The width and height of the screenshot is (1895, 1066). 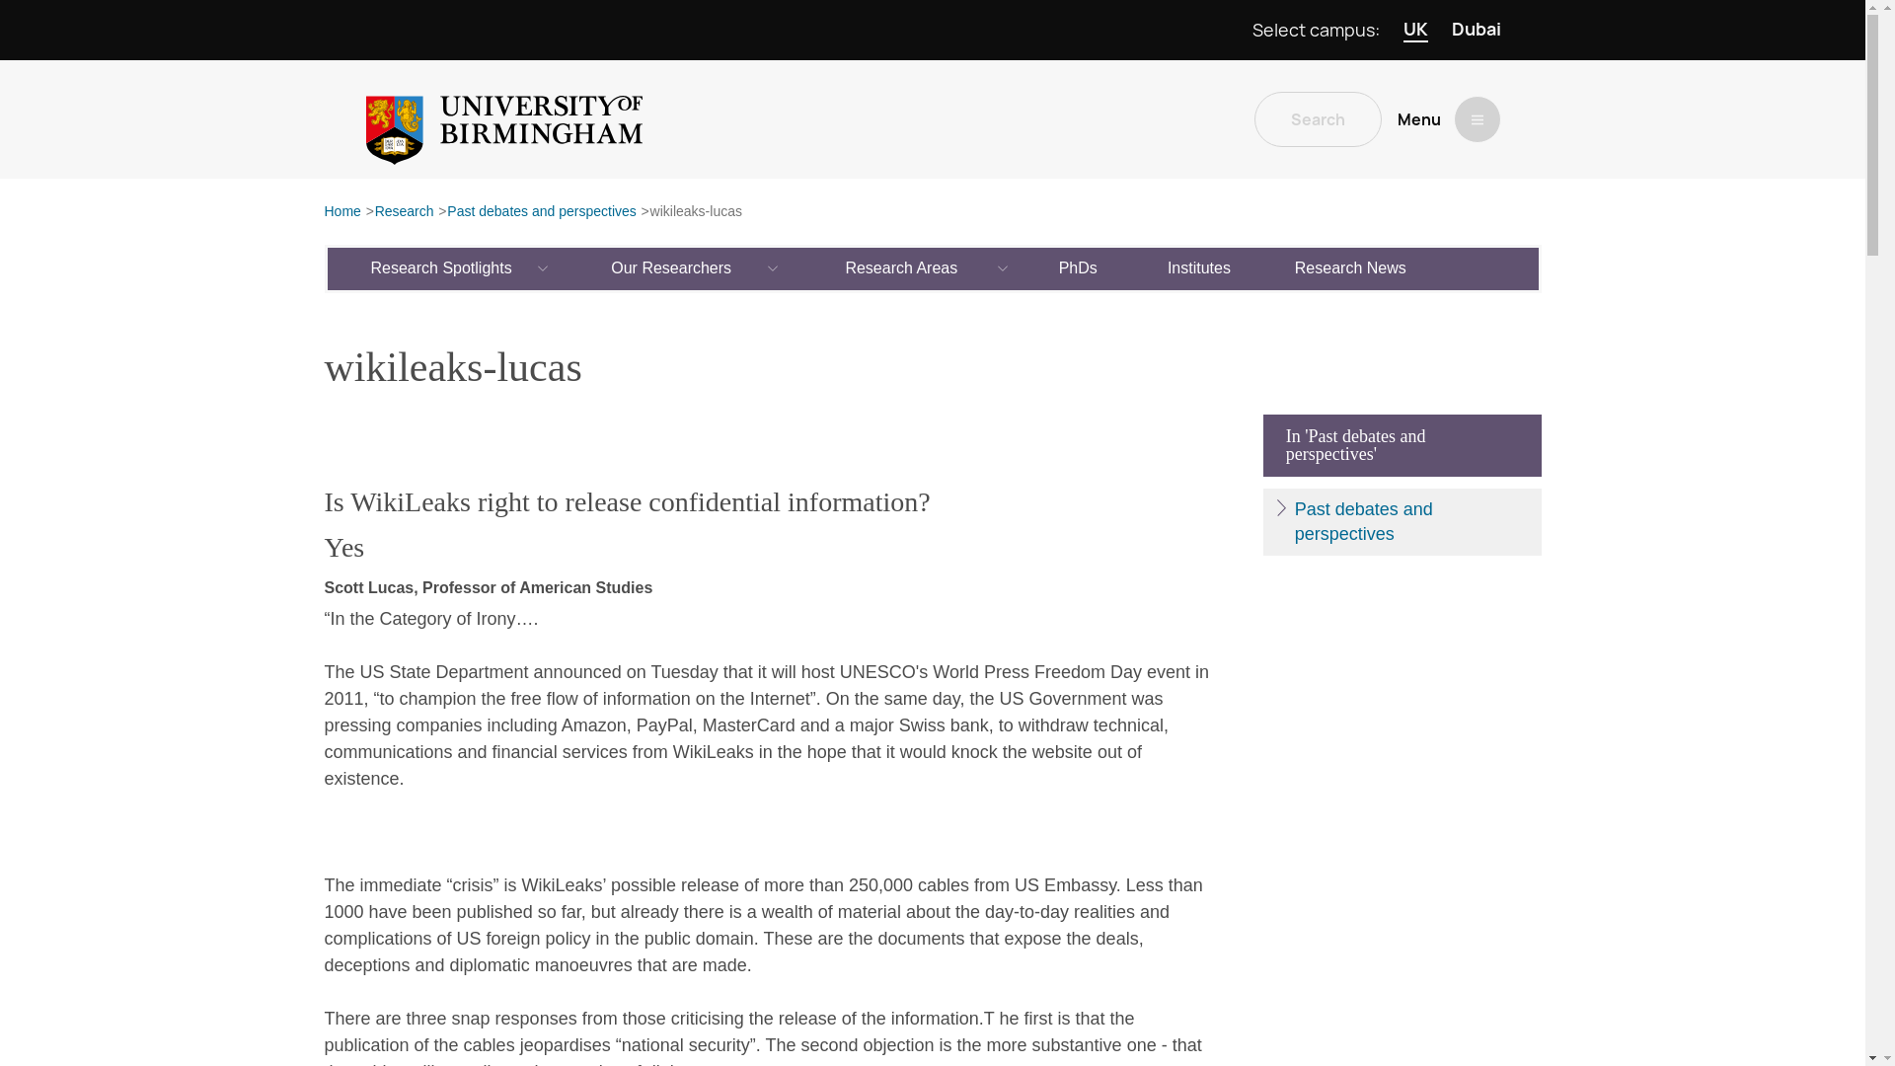 I want to click on Past debates and perspectives, so click(x=541, y=212).